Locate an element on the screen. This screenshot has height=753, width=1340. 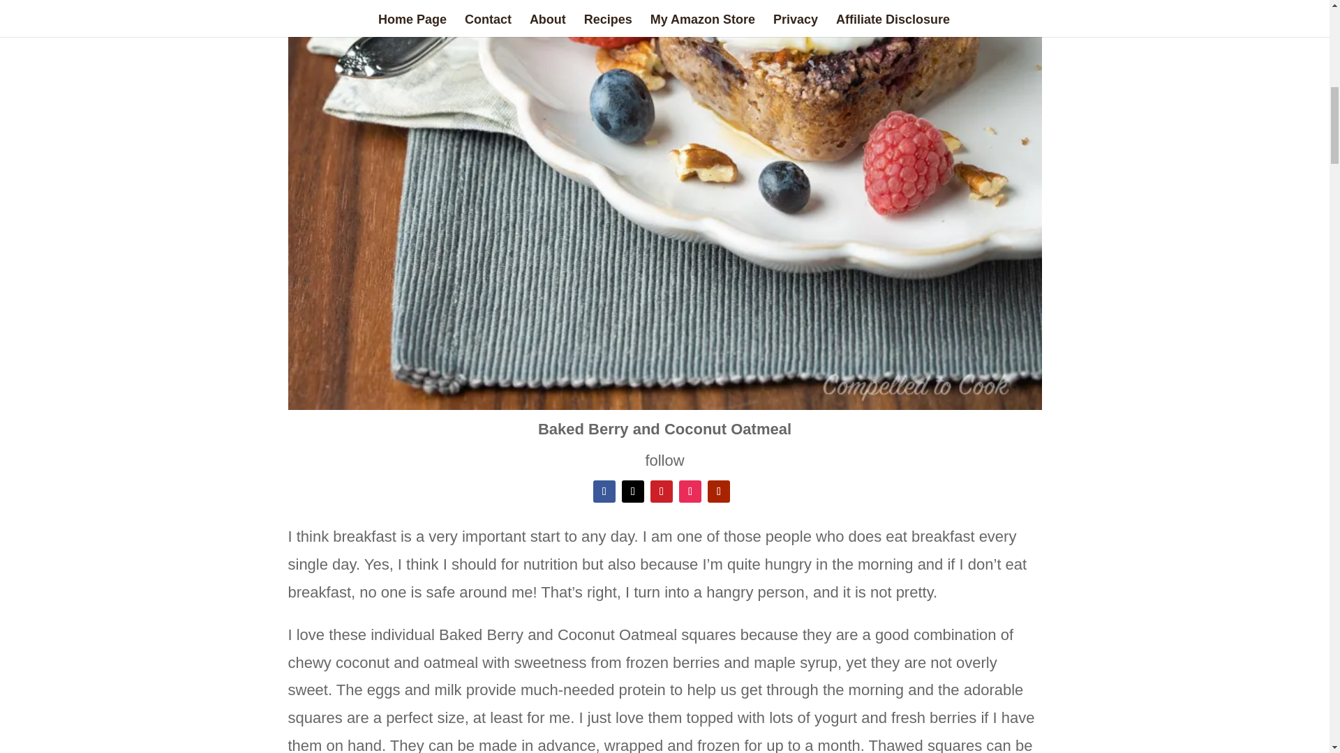
Follow on Instagram is located at coordinates (690, 492).